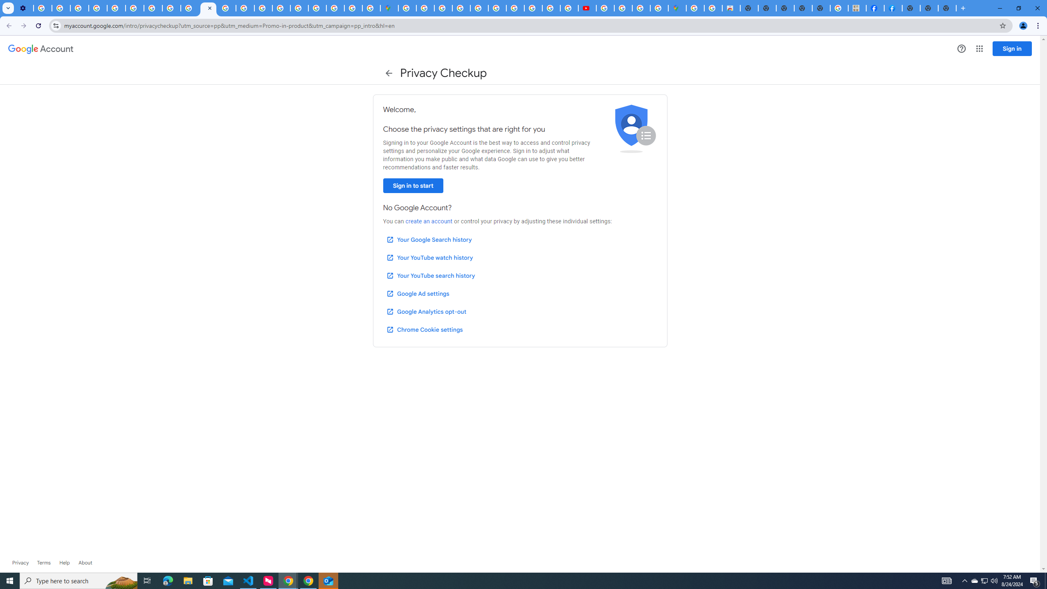 This screenshot has height=589, width=1047. What do you see at coordinates (227, 8) in the screenshot?
I see `https://scholar.google.com/` at bounding box center [227, 8].